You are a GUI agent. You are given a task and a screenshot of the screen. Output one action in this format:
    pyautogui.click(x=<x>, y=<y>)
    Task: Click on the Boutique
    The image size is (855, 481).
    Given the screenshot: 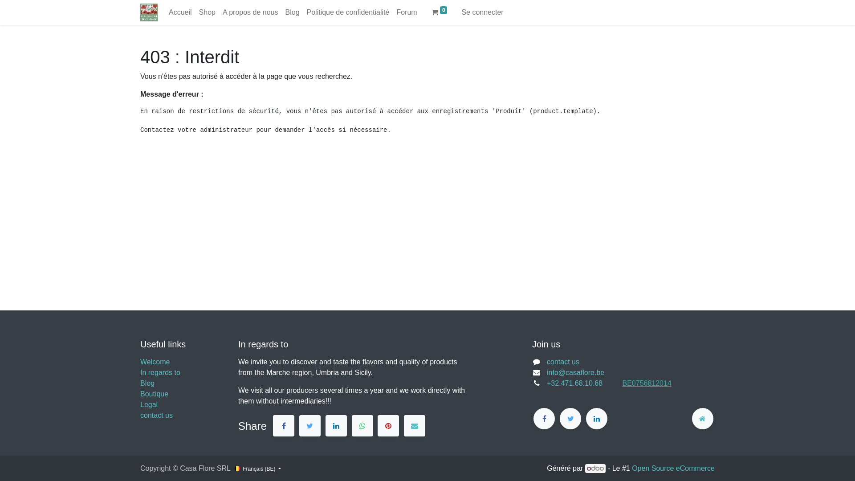 What is the action you would take?
    pyautogui.click(x=154, y=394)
    